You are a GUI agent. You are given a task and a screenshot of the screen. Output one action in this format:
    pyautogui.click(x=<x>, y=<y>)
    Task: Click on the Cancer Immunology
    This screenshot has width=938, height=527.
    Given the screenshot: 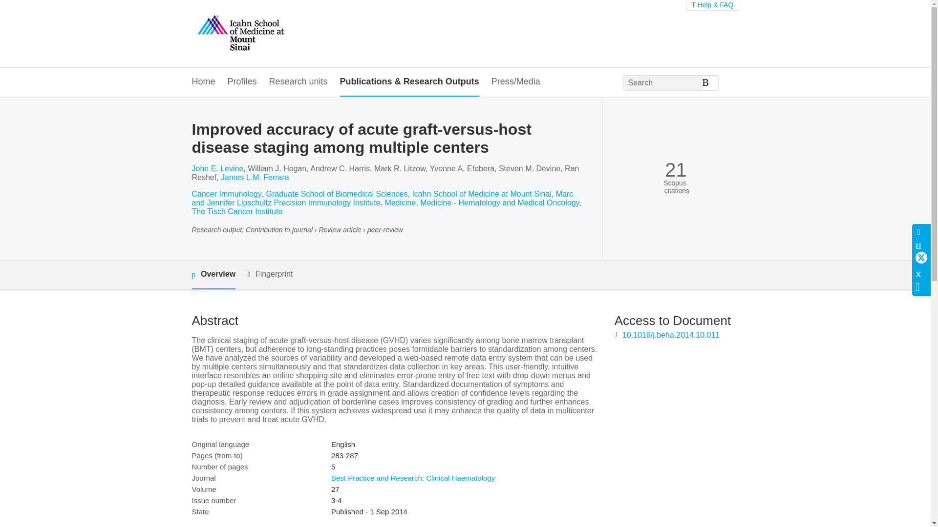 What is the action you would take?
    pyautogui.click(x=226, y=194)
    